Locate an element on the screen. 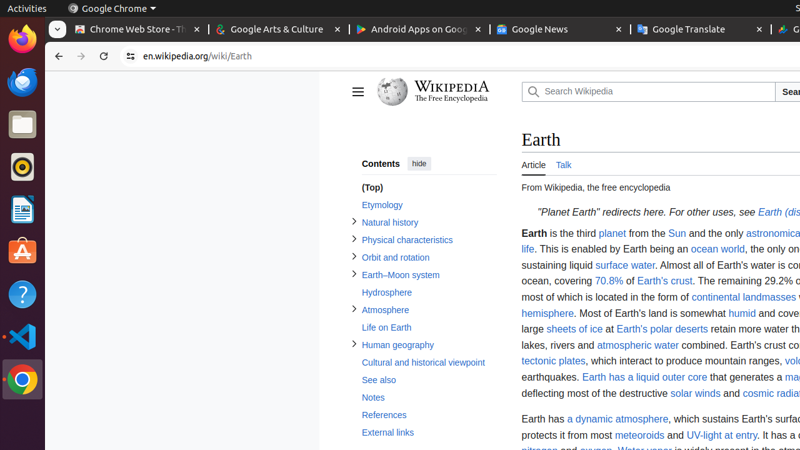 This screenshot has width=800, height=450. Google Chrome is located at coordinates (112, 9).